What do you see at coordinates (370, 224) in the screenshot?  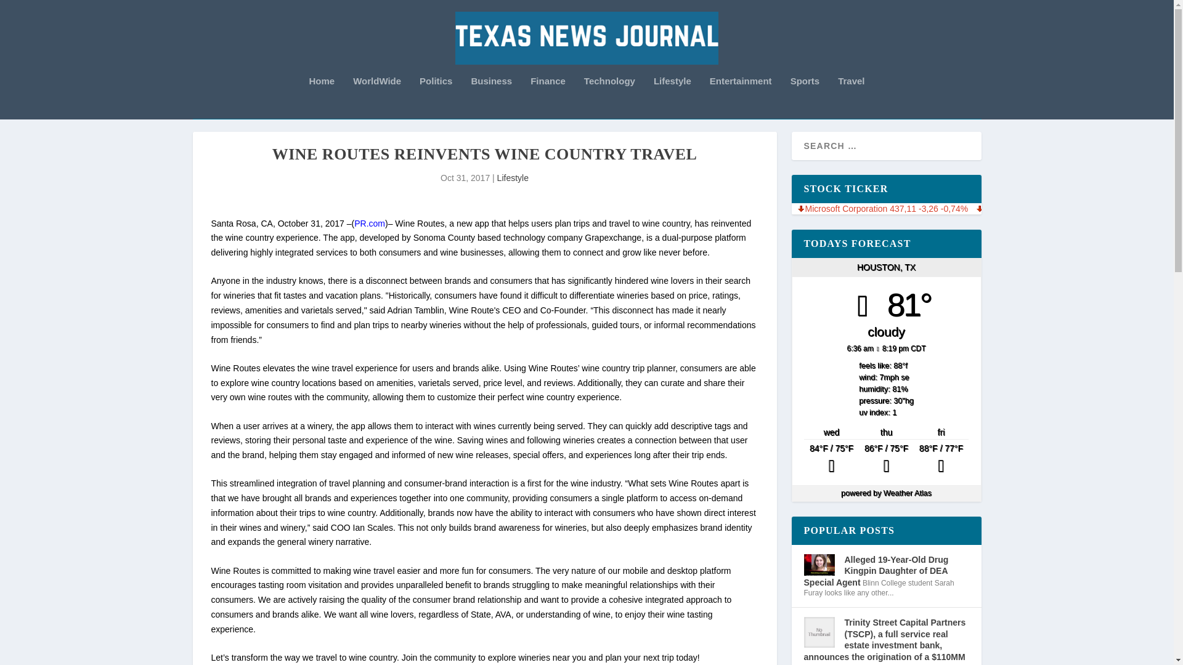 I see `PR.com` at bounding box center [370, 224].